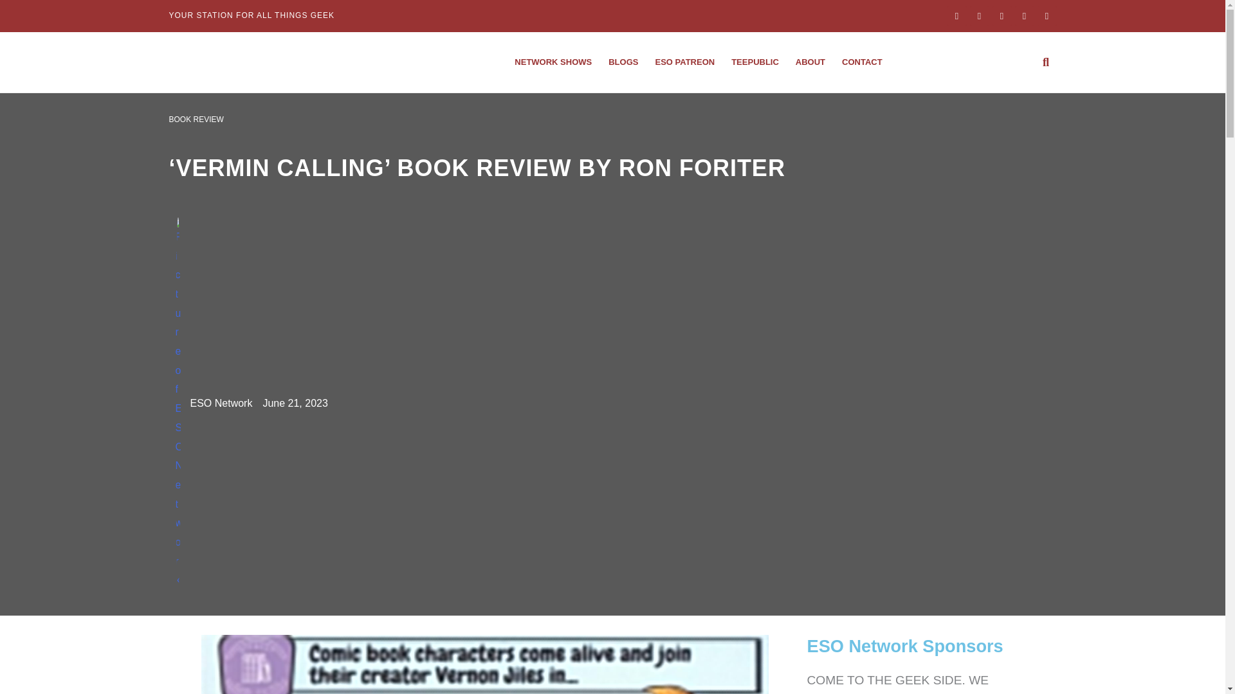 The height and width of the screenshot is (694, 1235). What do you see at coordinates (862, 62) in the screenshot?
I see `CONTACT` at bounding box center [862, 62].